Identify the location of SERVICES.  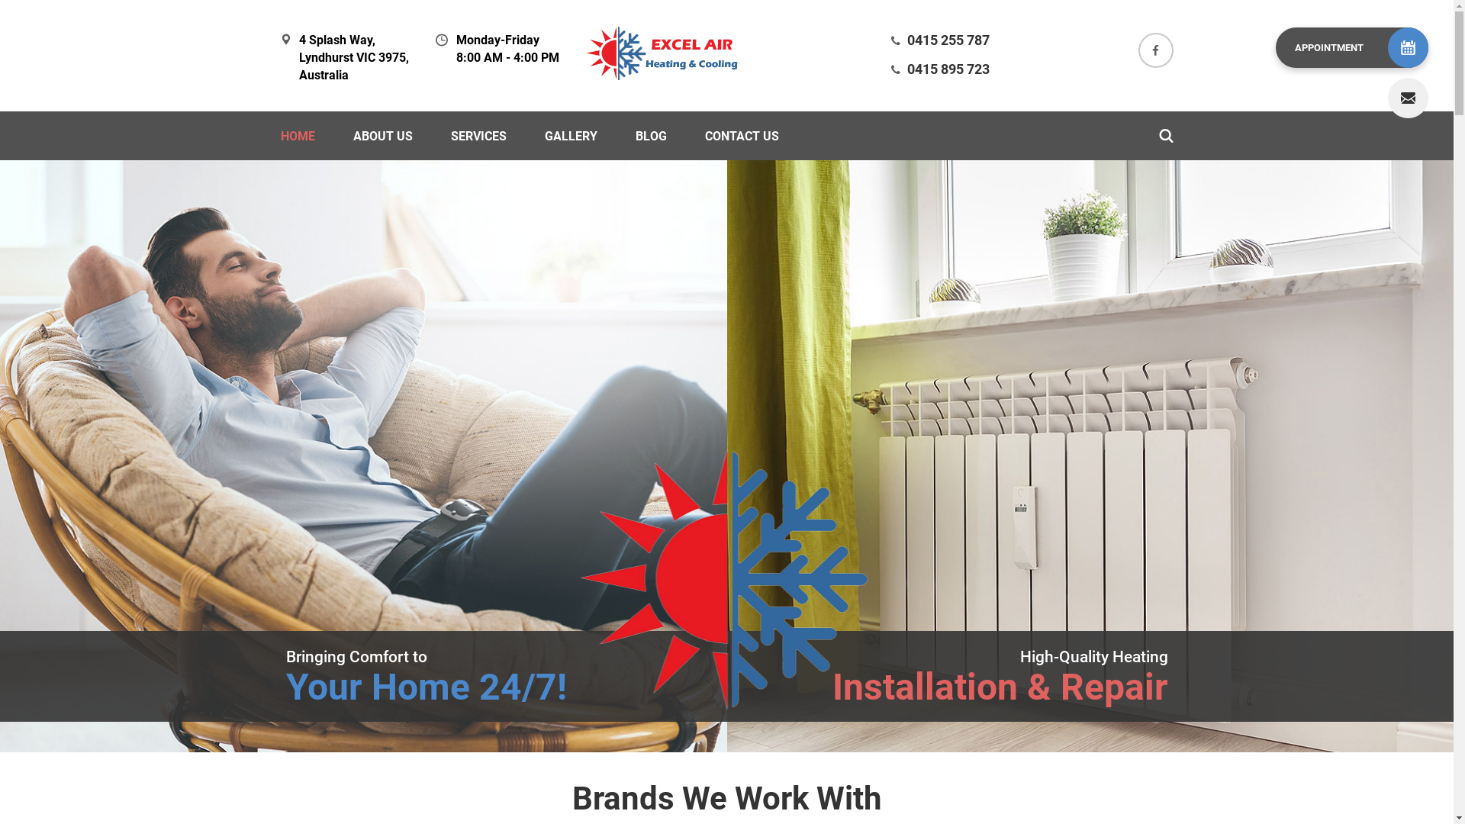
(478, 136).